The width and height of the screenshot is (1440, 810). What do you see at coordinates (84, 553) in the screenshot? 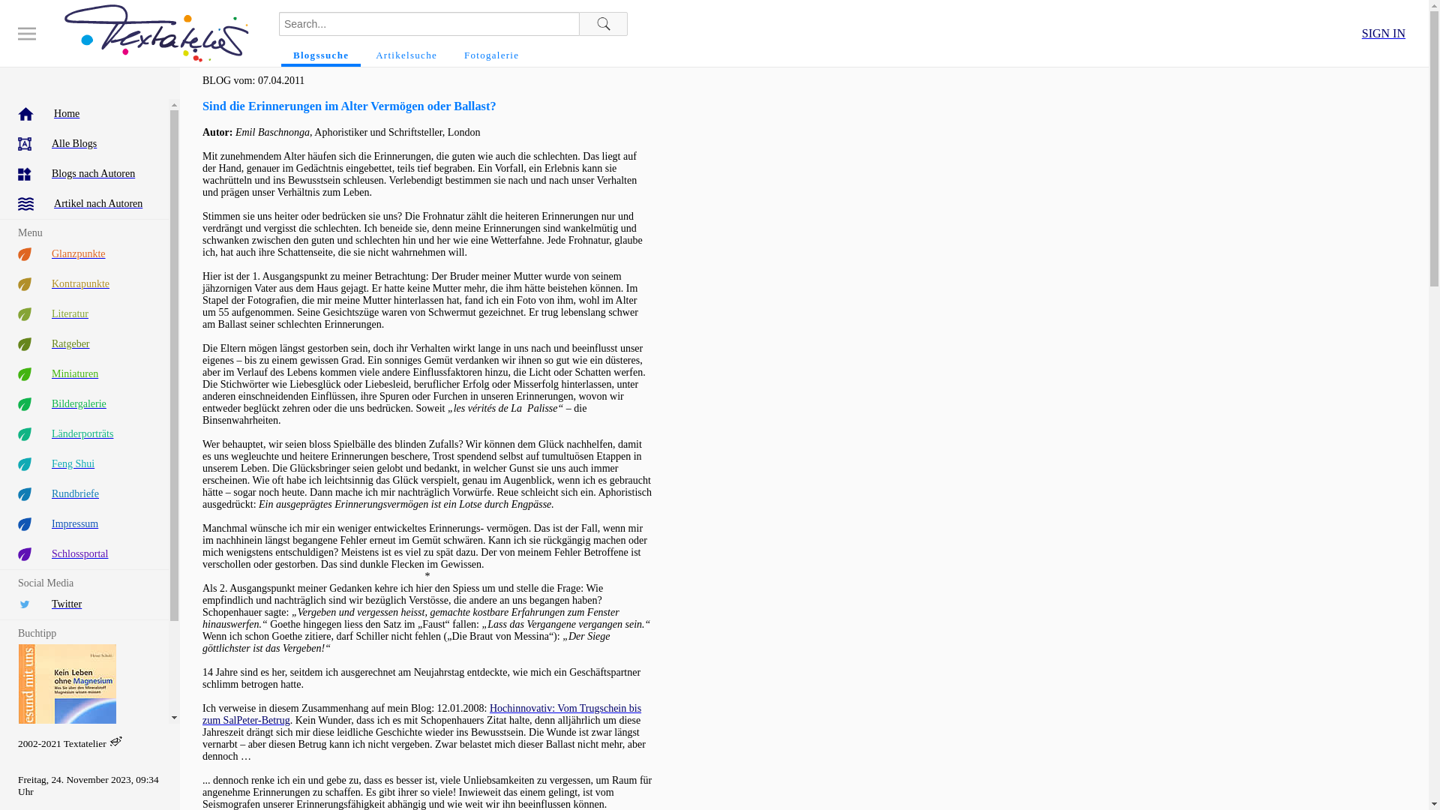
I see `Schlossportal` at bounding box center [84, 553].